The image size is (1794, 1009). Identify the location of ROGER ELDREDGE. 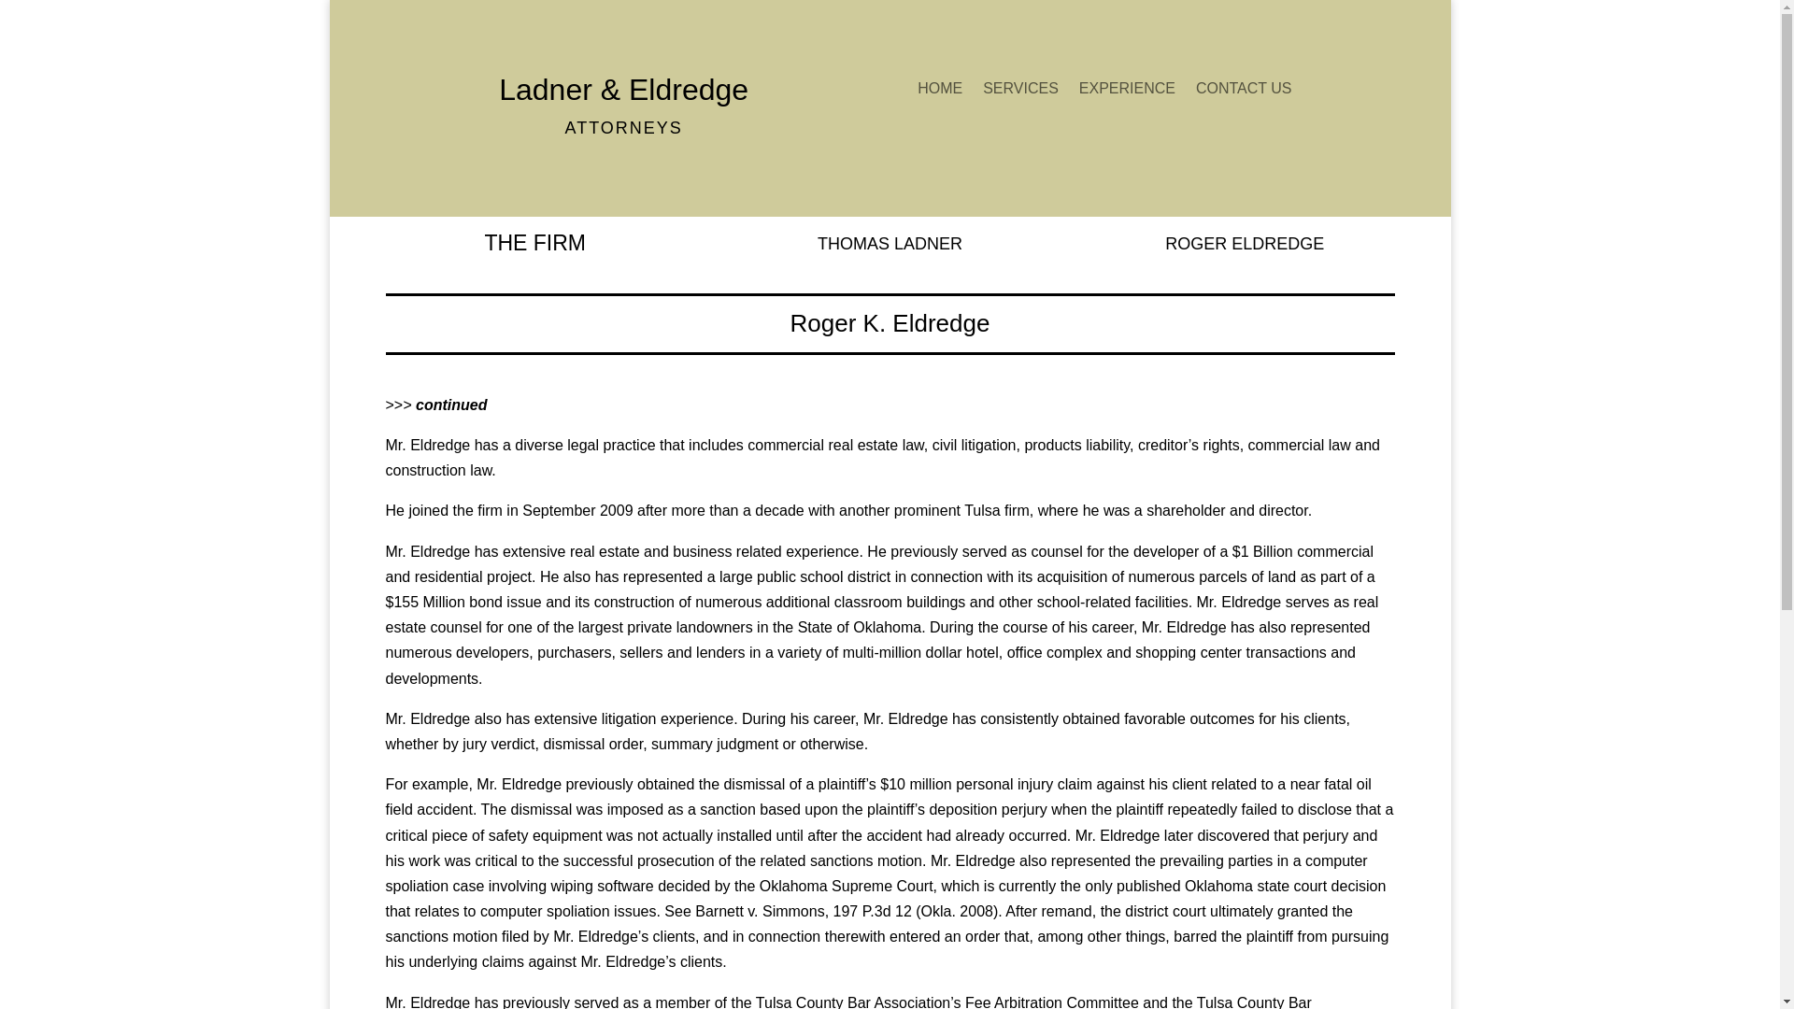
(1244, 243).